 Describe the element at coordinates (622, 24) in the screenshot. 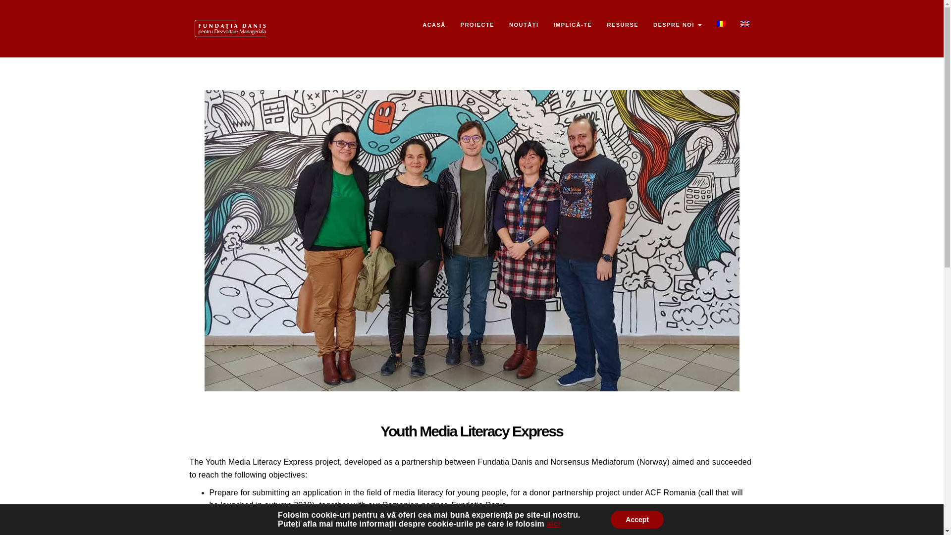

I see `Resurse` at that location.